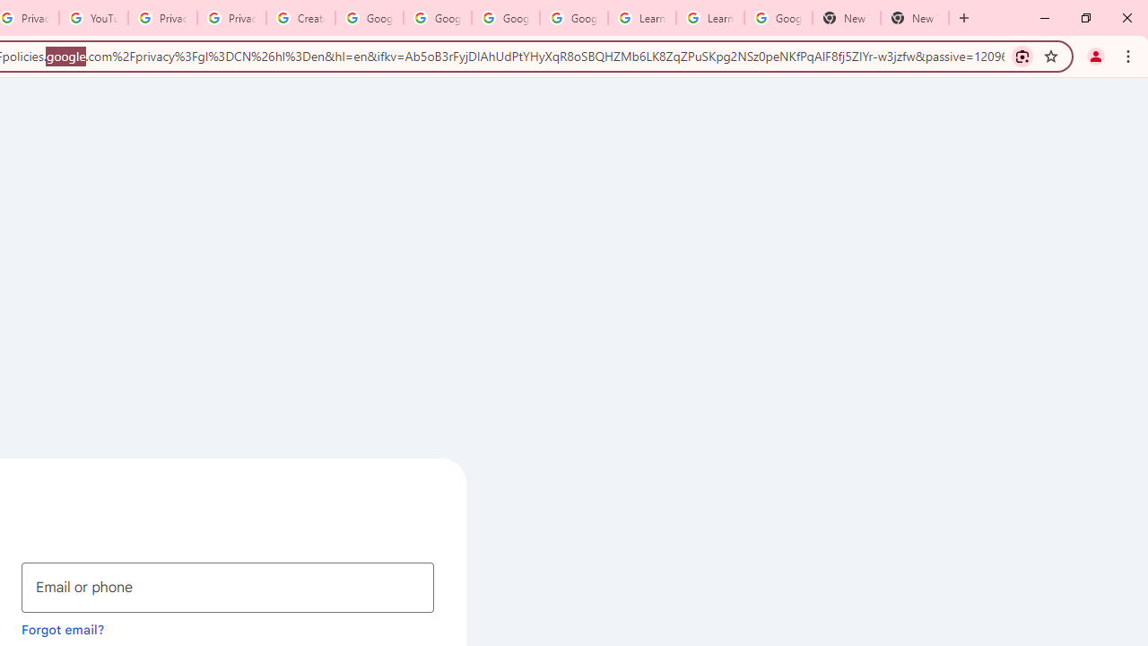  I want to click on Forgot email?, so click(63, 629).